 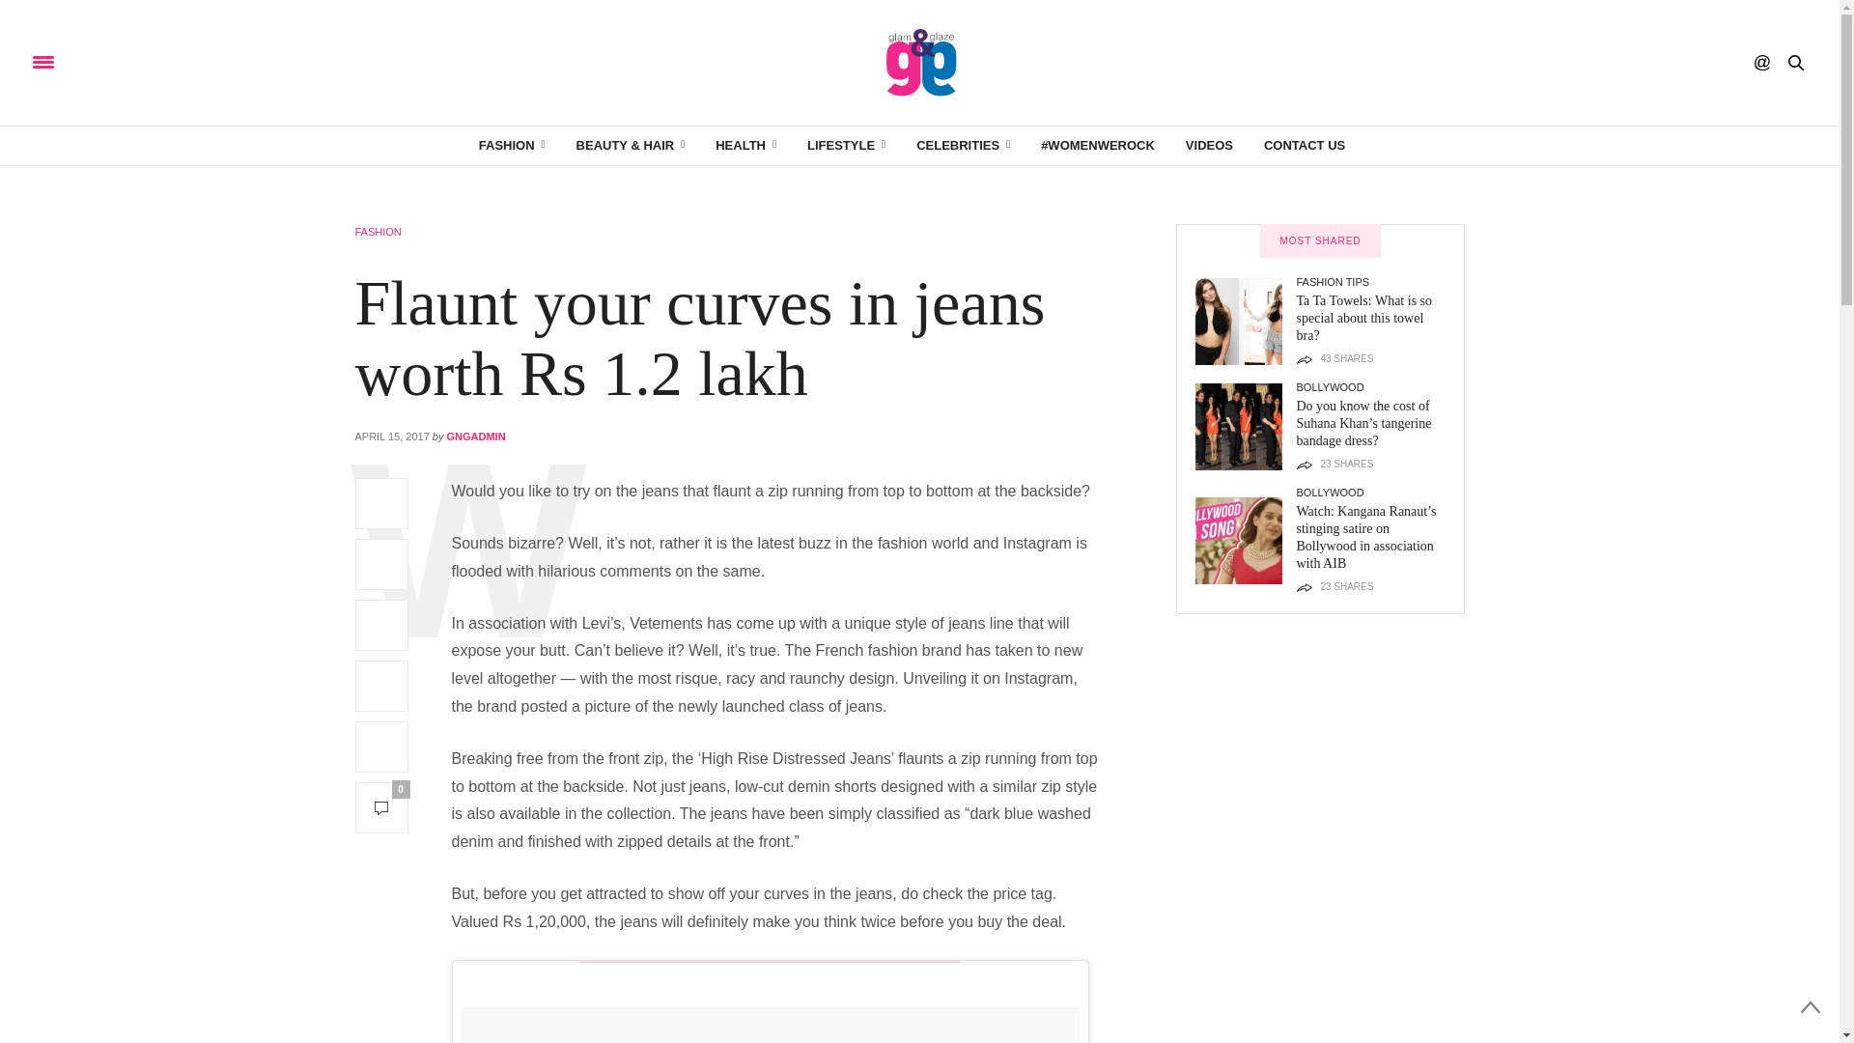 What do you see at coordinates (476, 437) in the screenshot?
I see `Posts by gngadmin` at bounding box center [476, 437].